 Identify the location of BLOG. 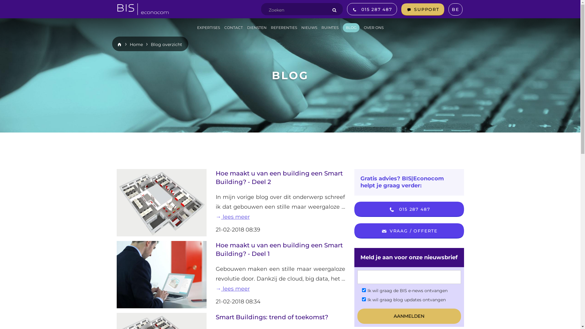
(351, 28).